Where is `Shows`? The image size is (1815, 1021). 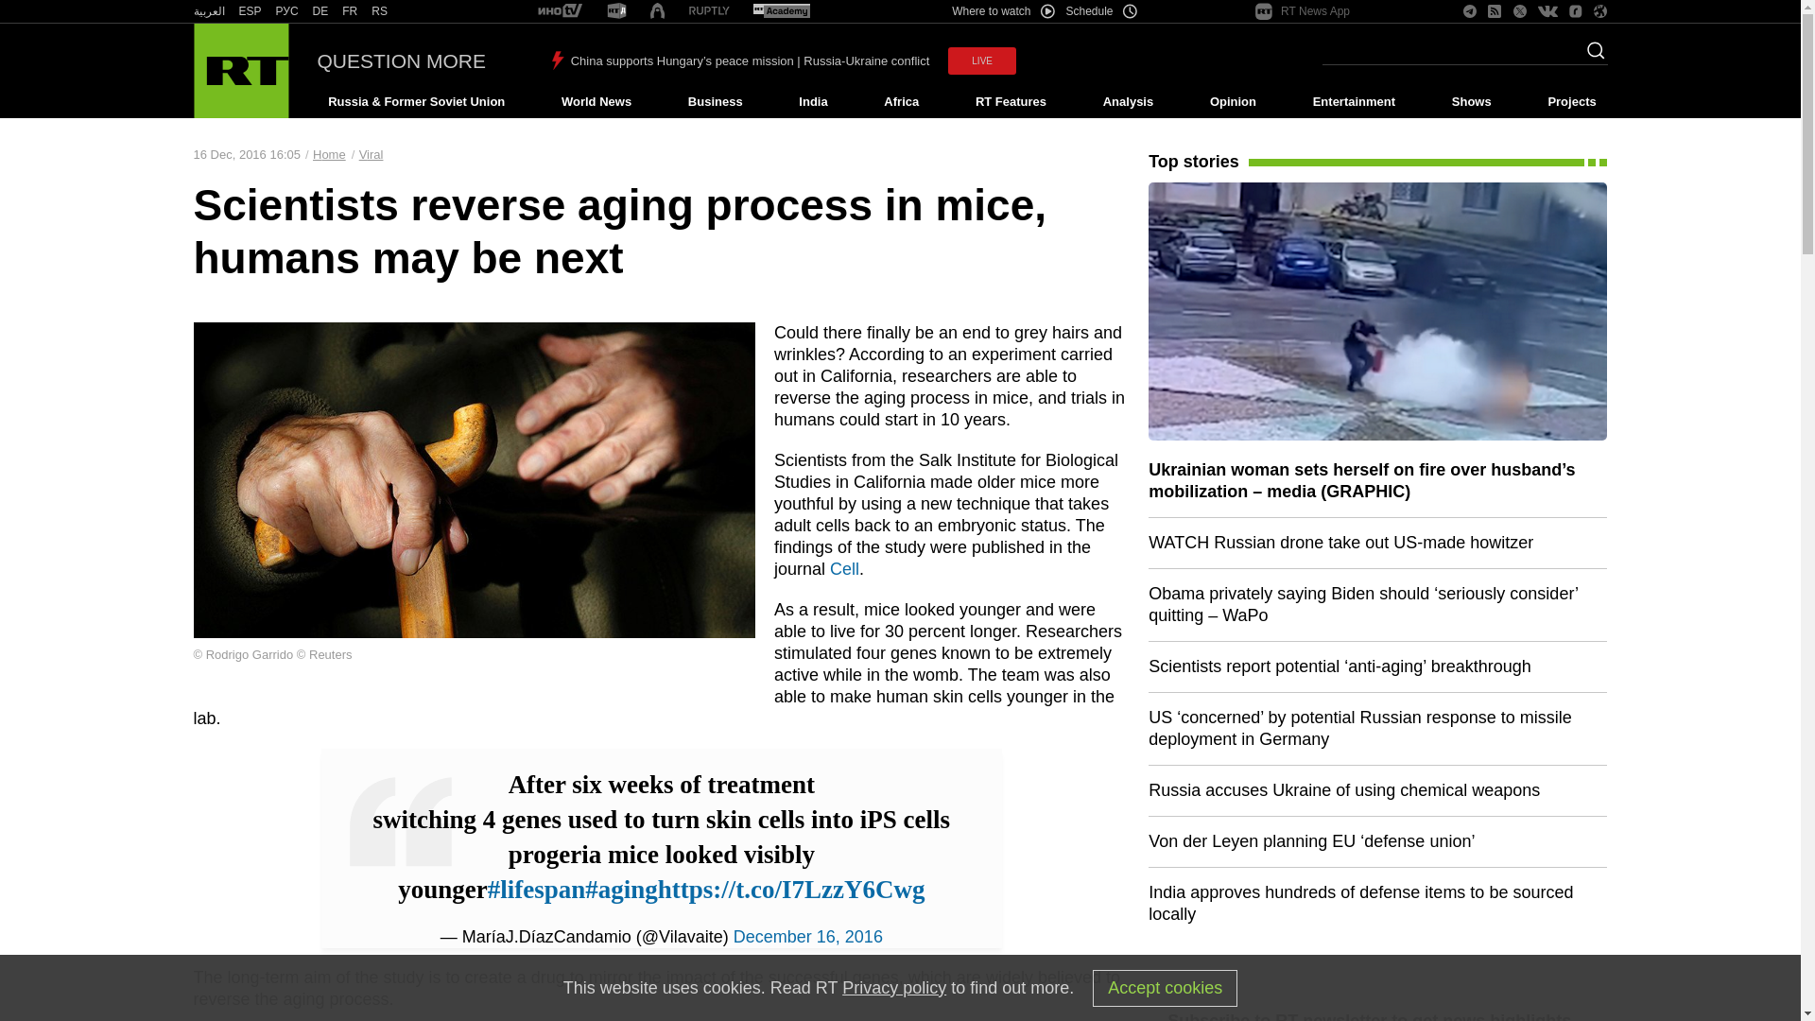
Shows is located at coordinates (1471, 102).